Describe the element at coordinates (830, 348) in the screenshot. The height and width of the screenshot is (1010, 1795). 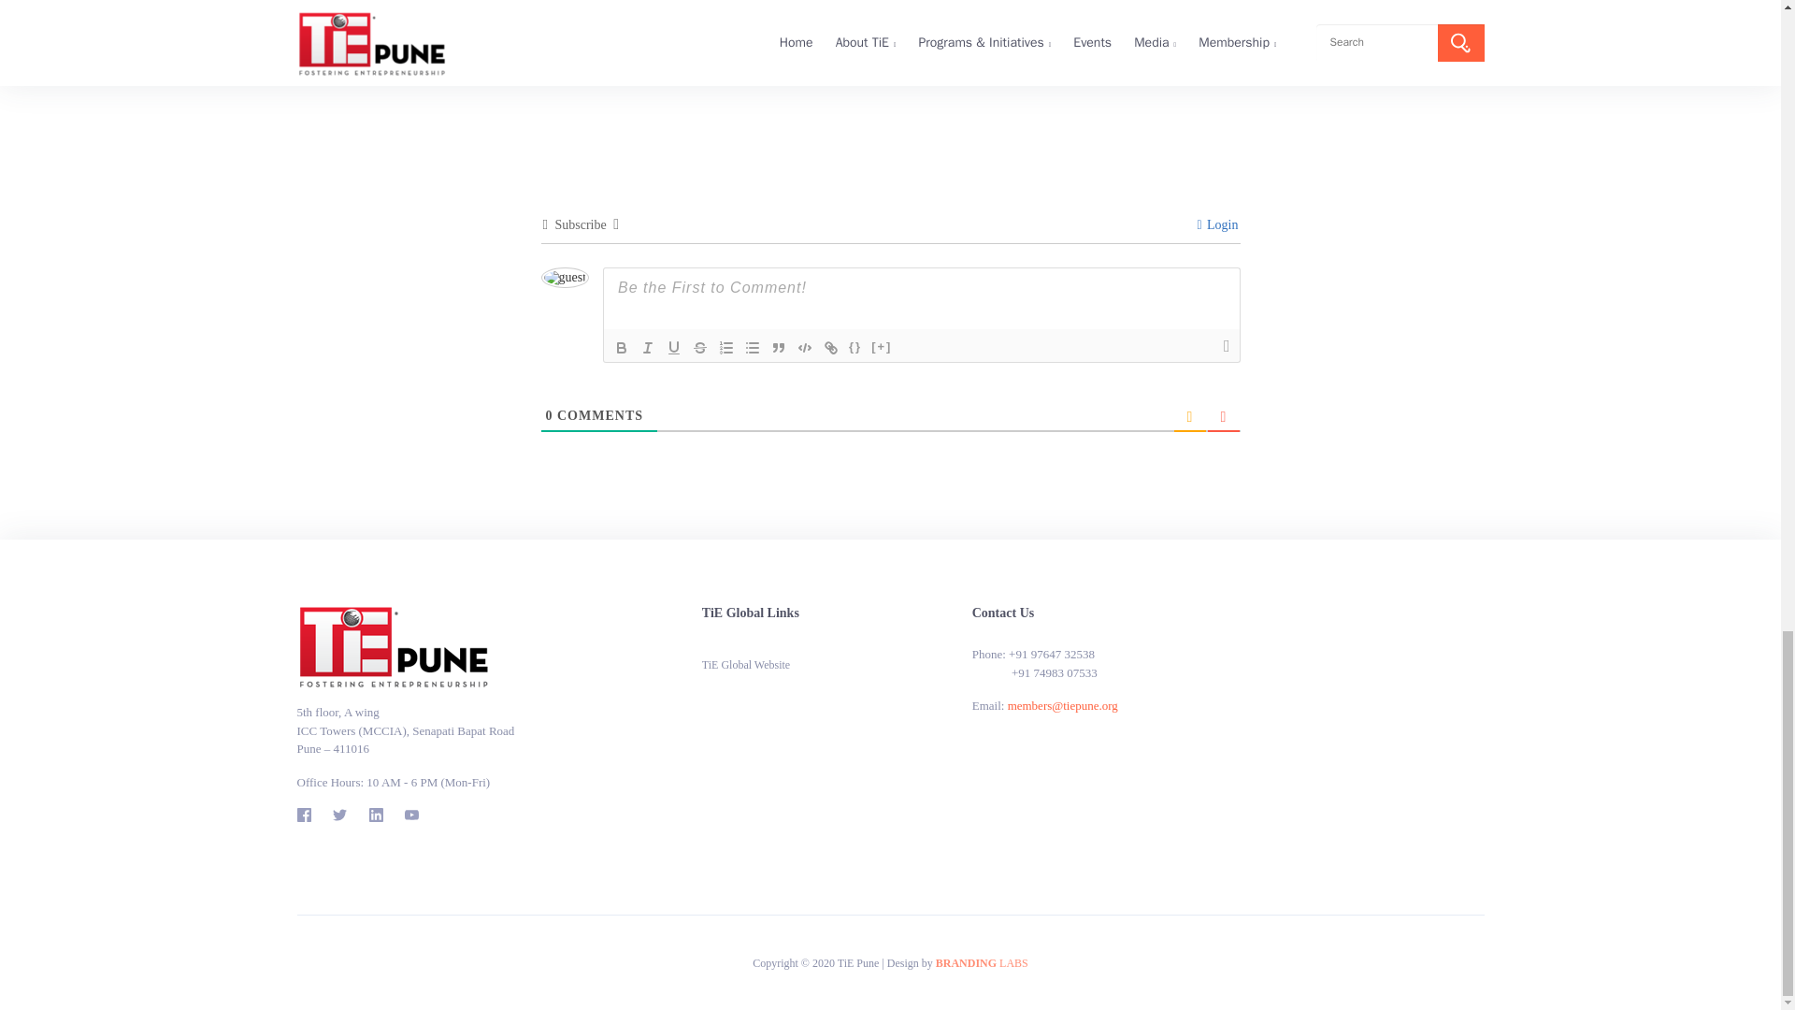
I see `Link` at that location.